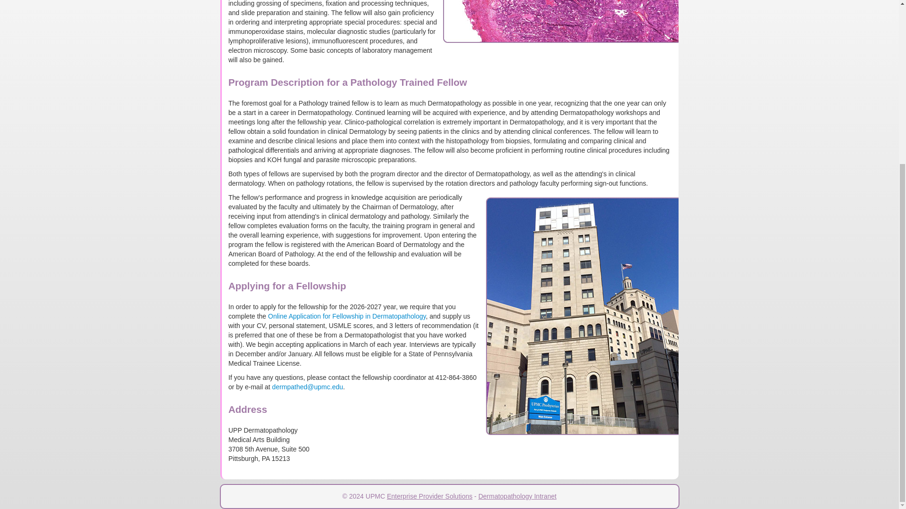  Describe the element at coordinates (429, 496) in the screenshot. I see `Enterprise Provider Solutions` at that location.